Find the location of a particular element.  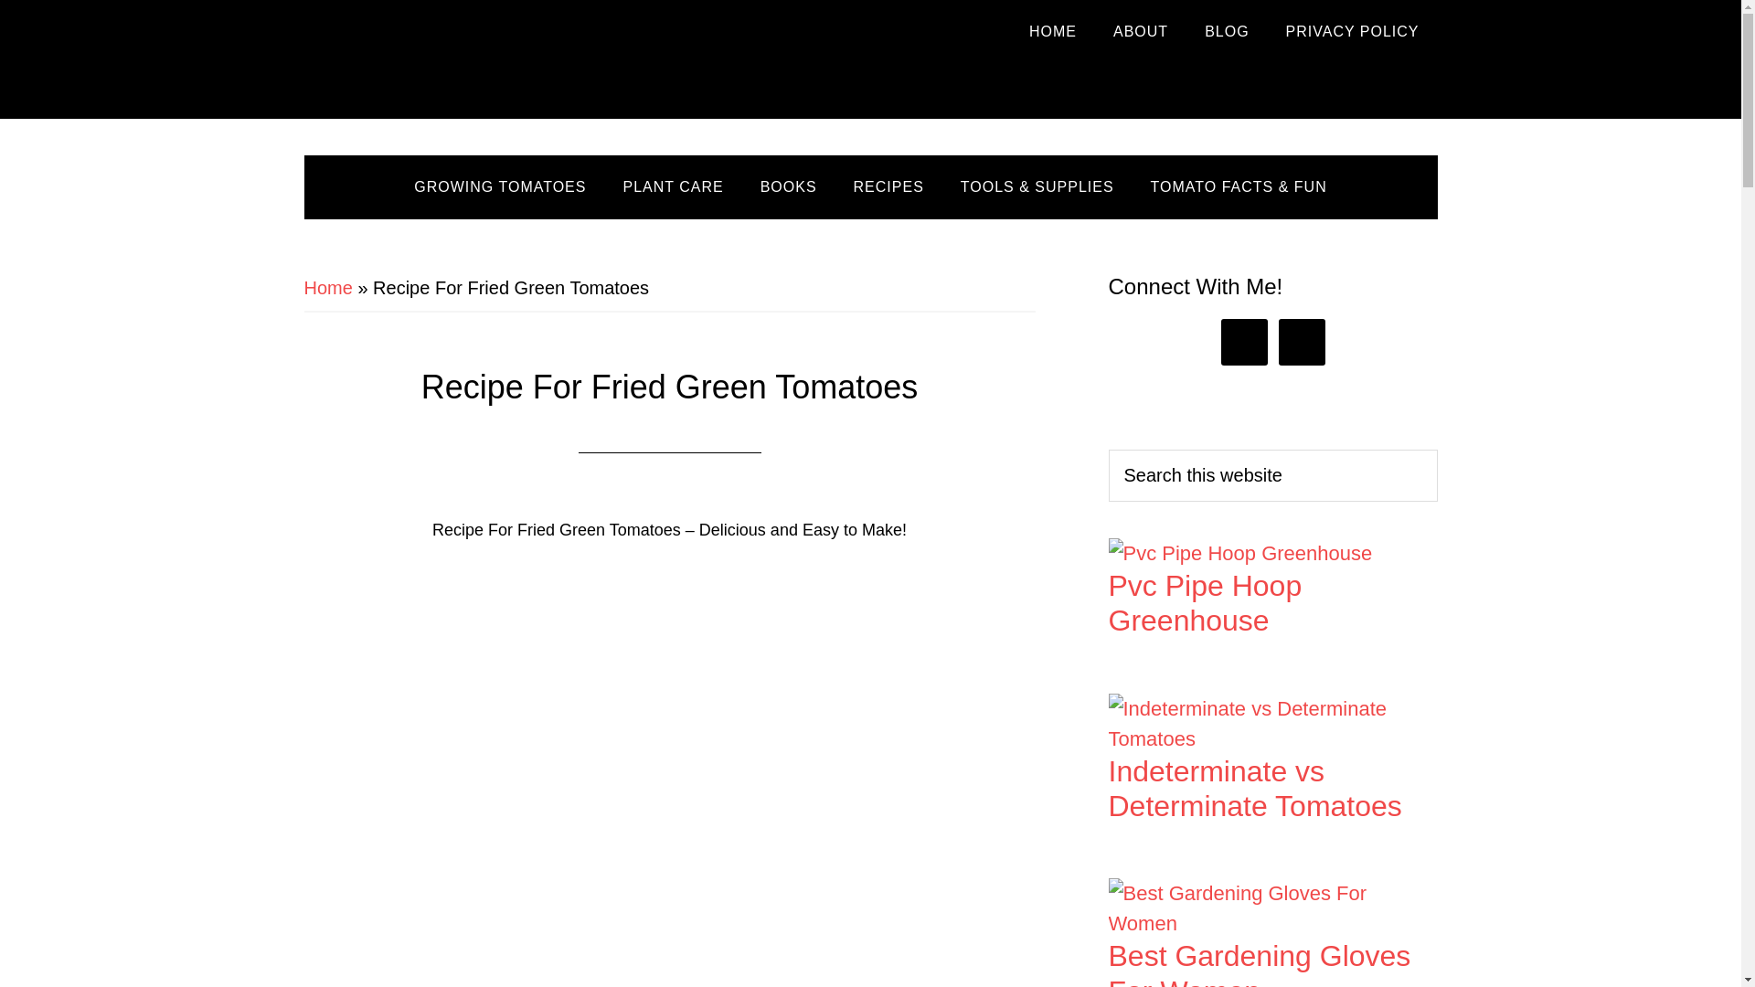

Home is located at coordinates (327, 287).